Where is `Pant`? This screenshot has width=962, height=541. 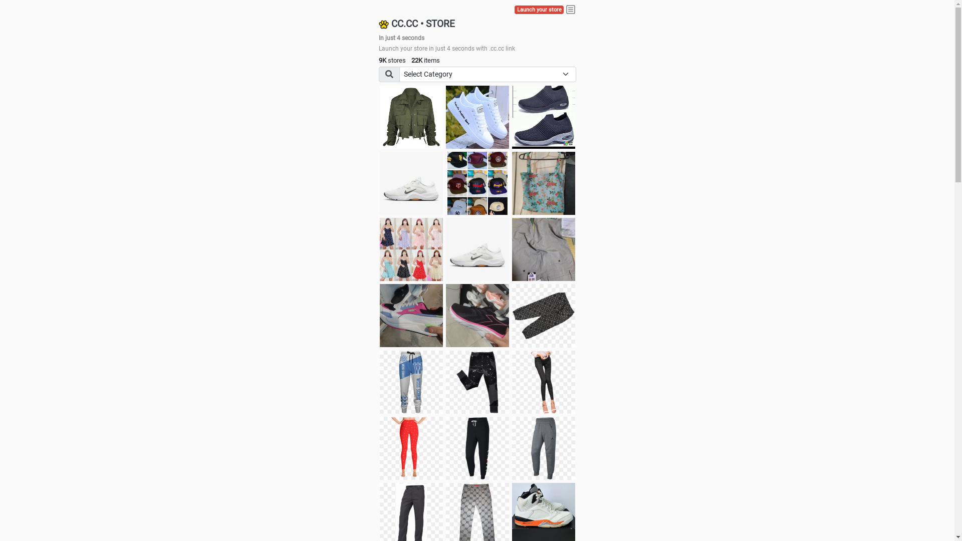
Pant is located at coordinates (411, 448).